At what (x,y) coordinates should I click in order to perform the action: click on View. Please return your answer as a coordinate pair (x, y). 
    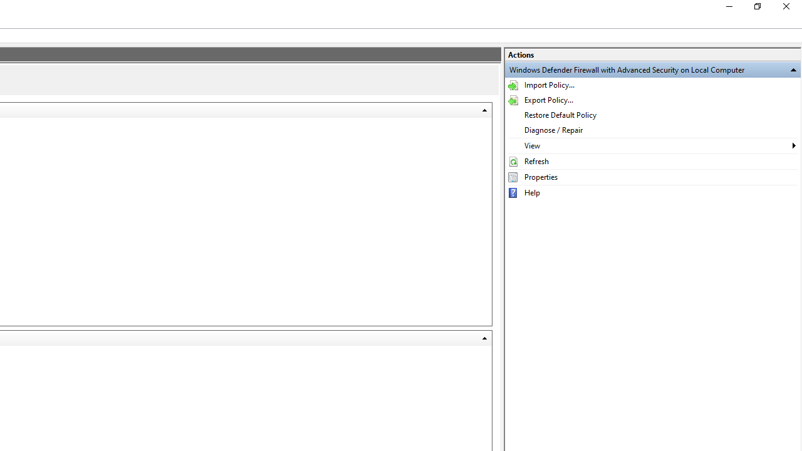
    Looking at the image, I should click on (653, 145).